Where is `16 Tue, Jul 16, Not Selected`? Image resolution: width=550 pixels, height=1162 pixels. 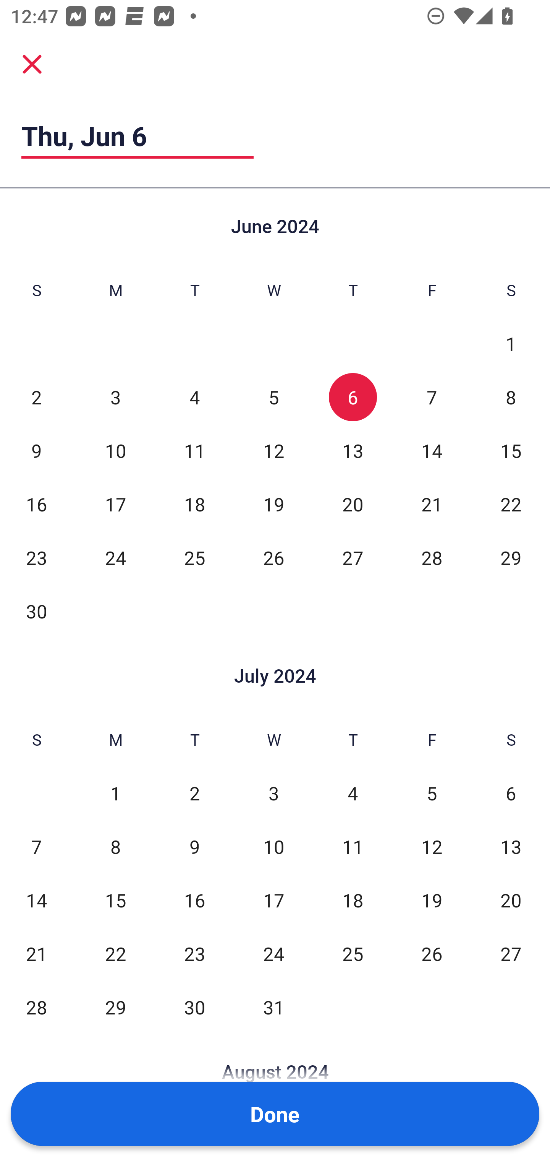
16 Tue, Jul 16, Not Selected is located at coordinates (195, 901).